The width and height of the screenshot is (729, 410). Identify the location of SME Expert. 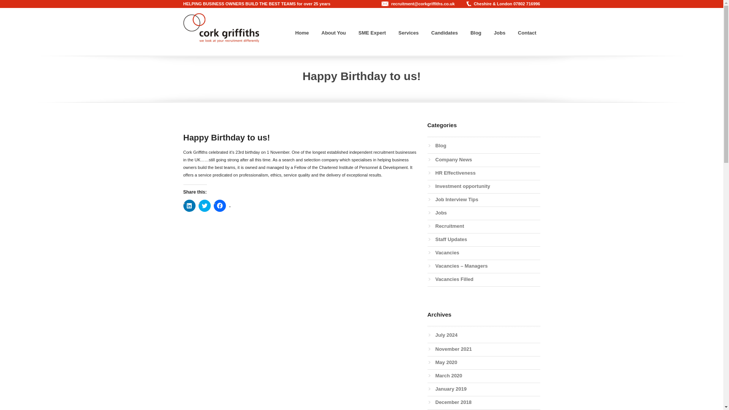
(372, 33).